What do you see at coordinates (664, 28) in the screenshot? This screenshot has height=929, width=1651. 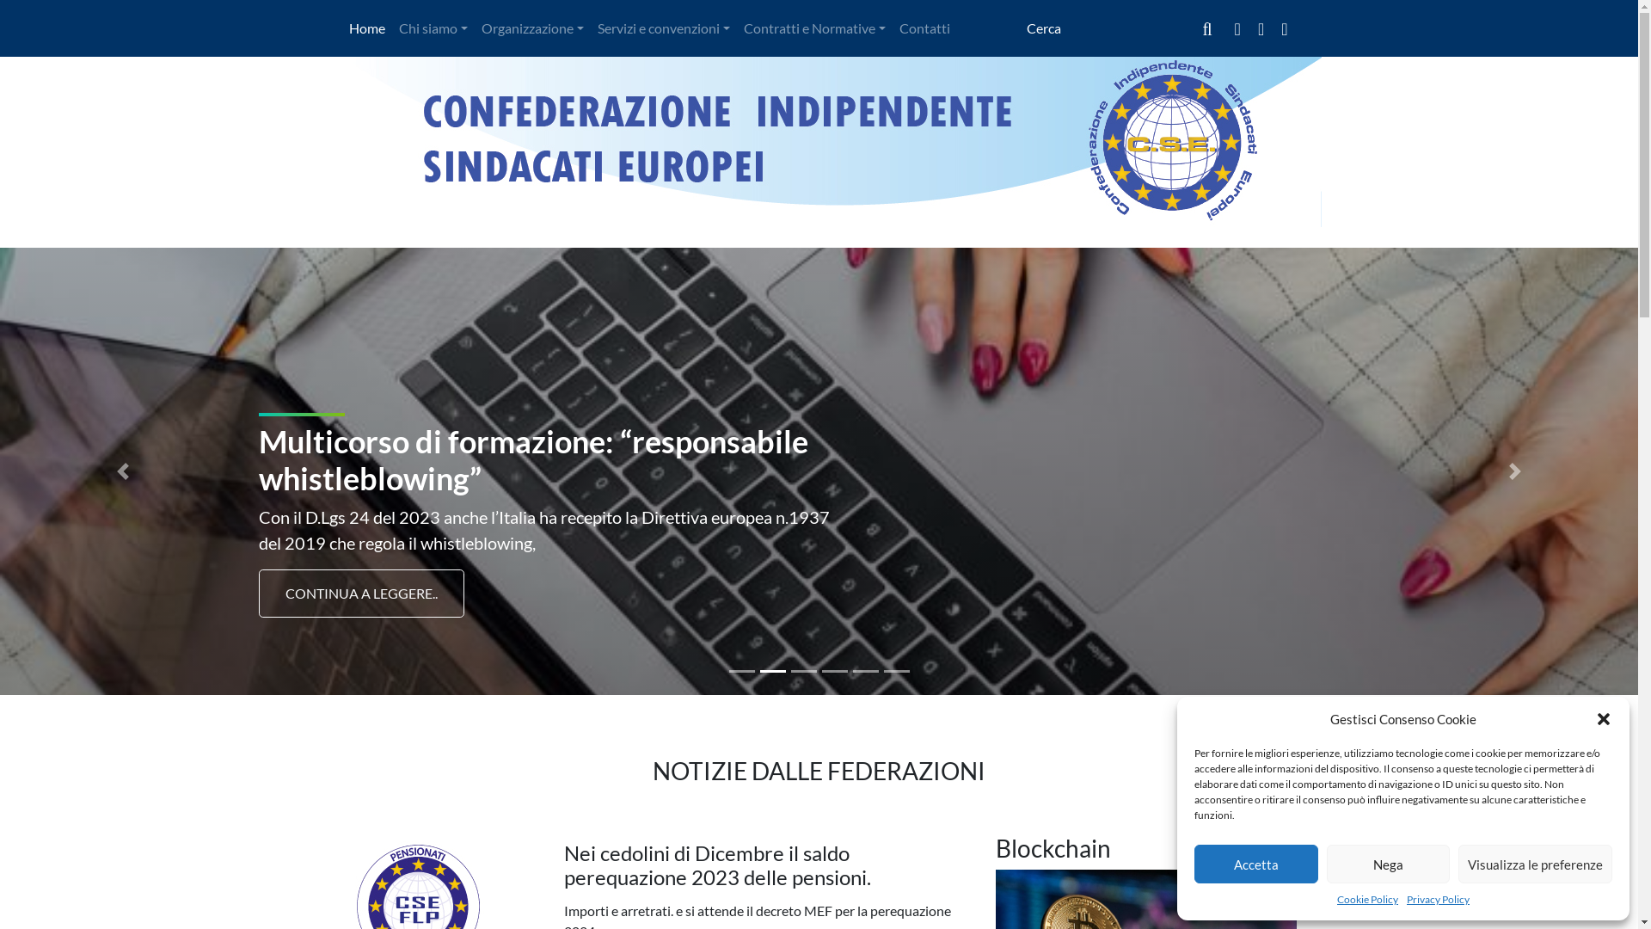 I see `Servizi e convenzioni` at bounding box center [664, 28].